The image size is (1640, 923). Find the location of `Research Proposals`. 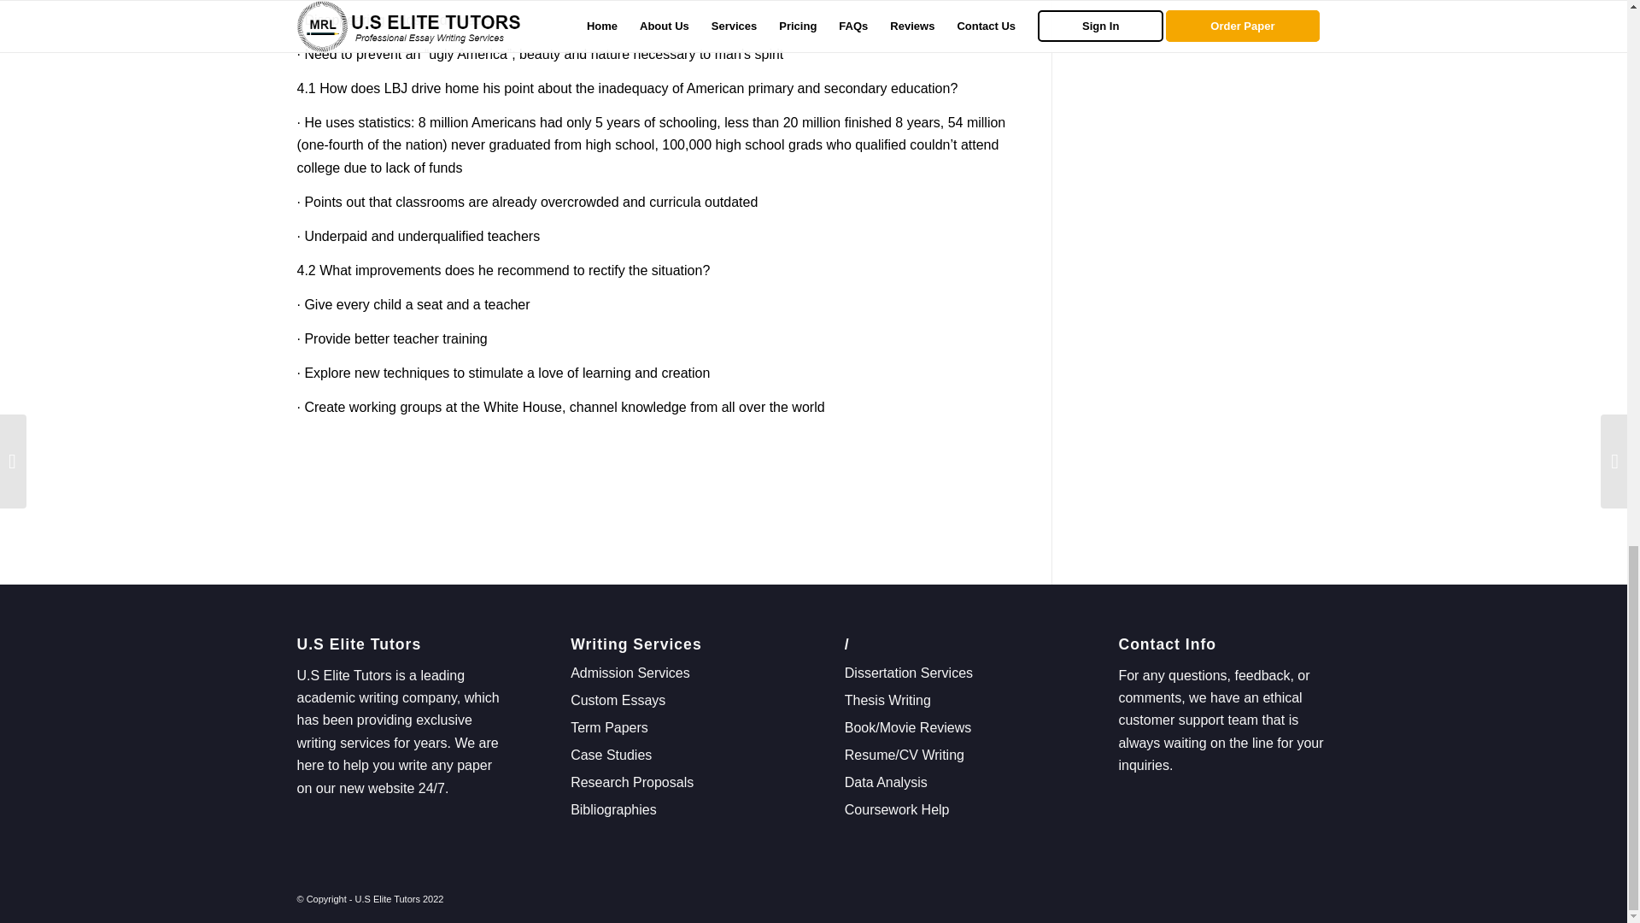

Research Proposals is located at coordinates (632, 783).